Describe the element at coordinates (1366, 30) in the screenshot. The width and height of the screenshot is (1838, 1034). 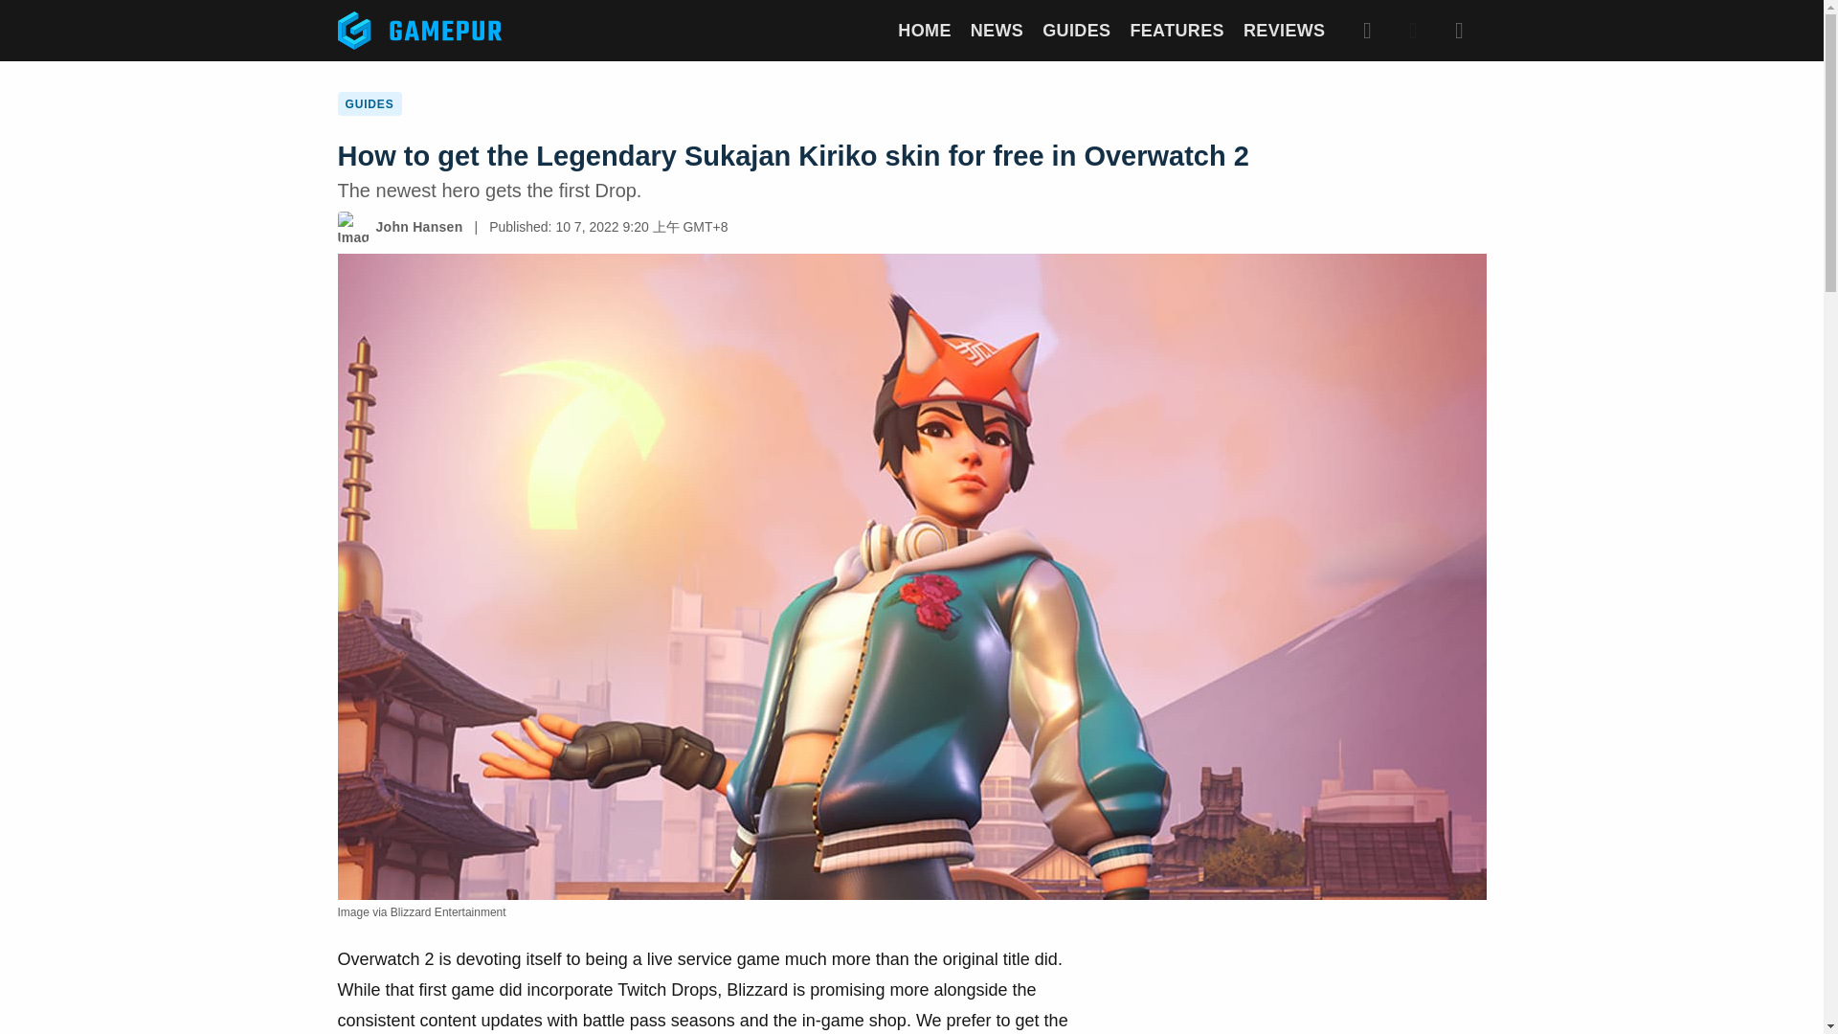
I see `Search` at that location.